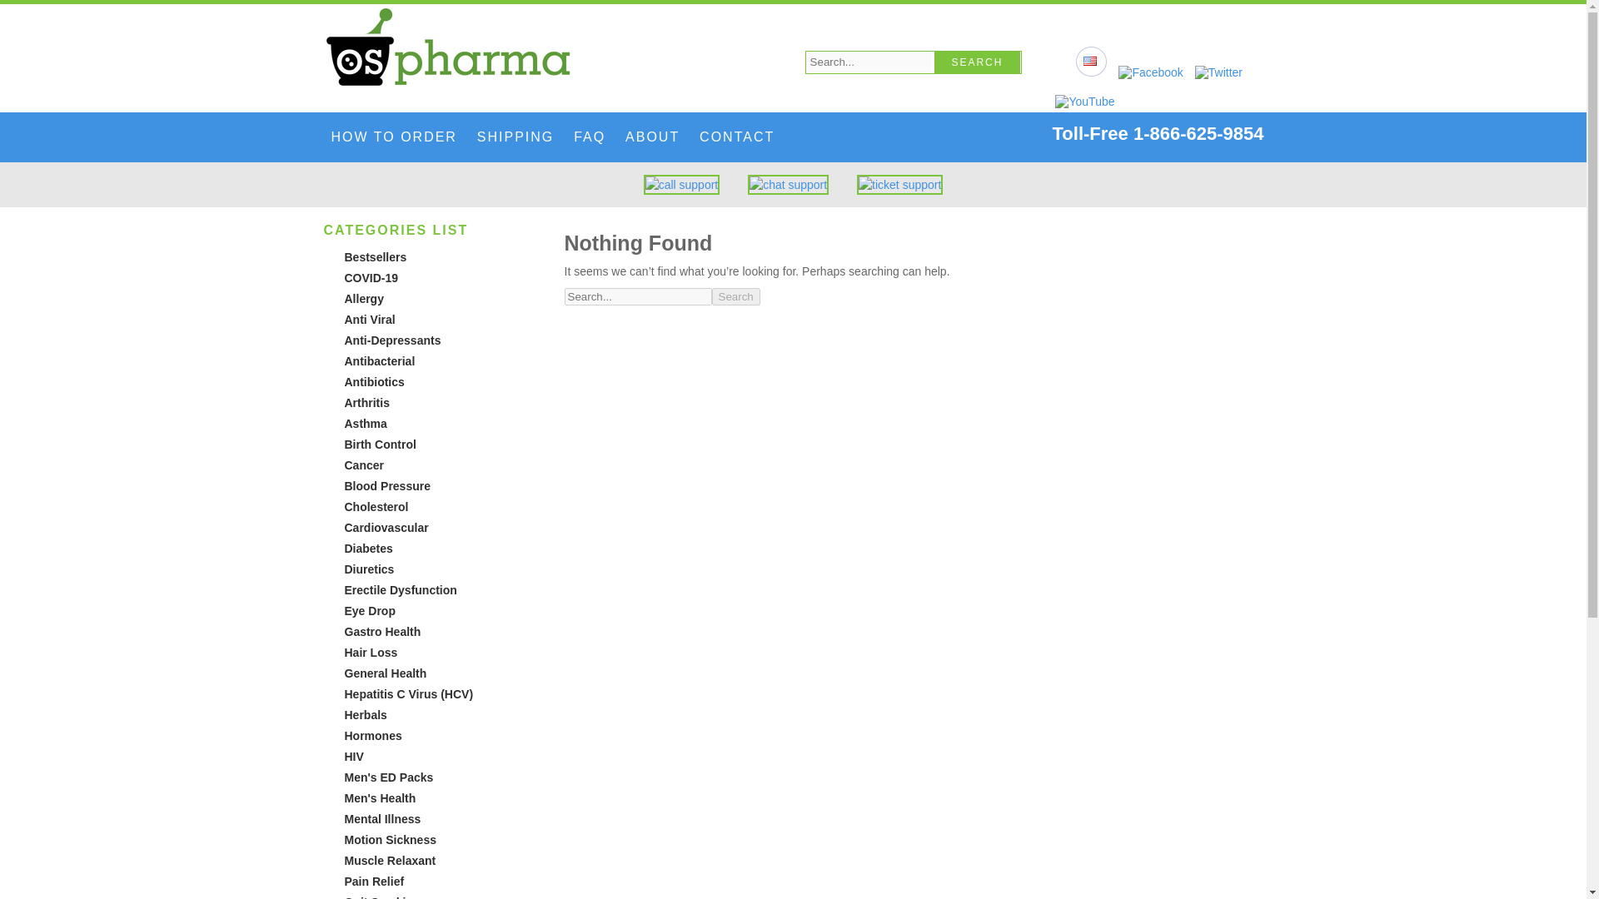 The image size is (1599, 899). I want to click on Anti-Depressants, so click(393, 340).